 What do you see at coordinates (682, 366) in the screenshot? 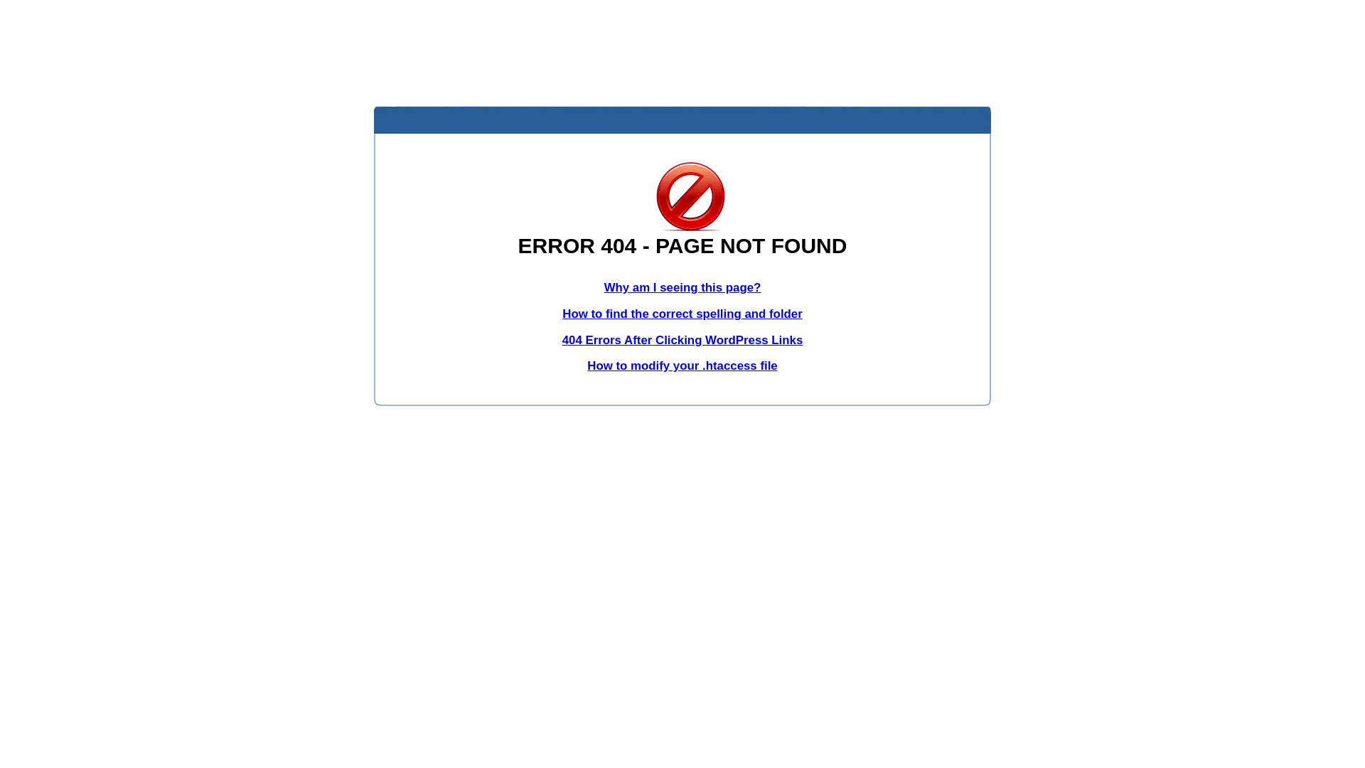
I see `How to modify your .htaccess file` at bounding box center [682, 366].